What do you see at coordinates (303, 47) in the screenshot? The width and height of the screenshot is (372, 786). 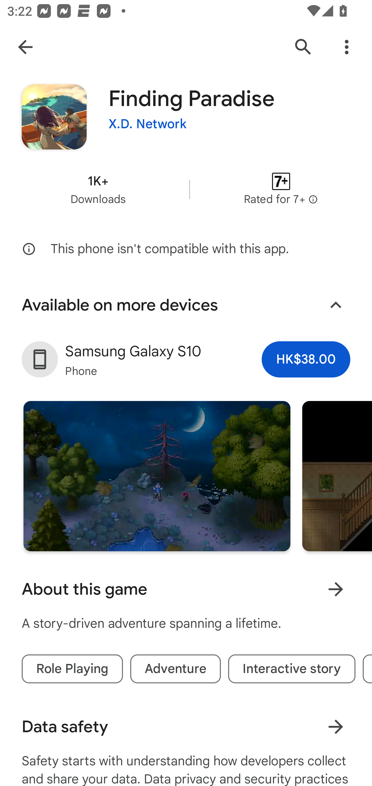 I see `Search Google Play` at bounding box center [303, 47].